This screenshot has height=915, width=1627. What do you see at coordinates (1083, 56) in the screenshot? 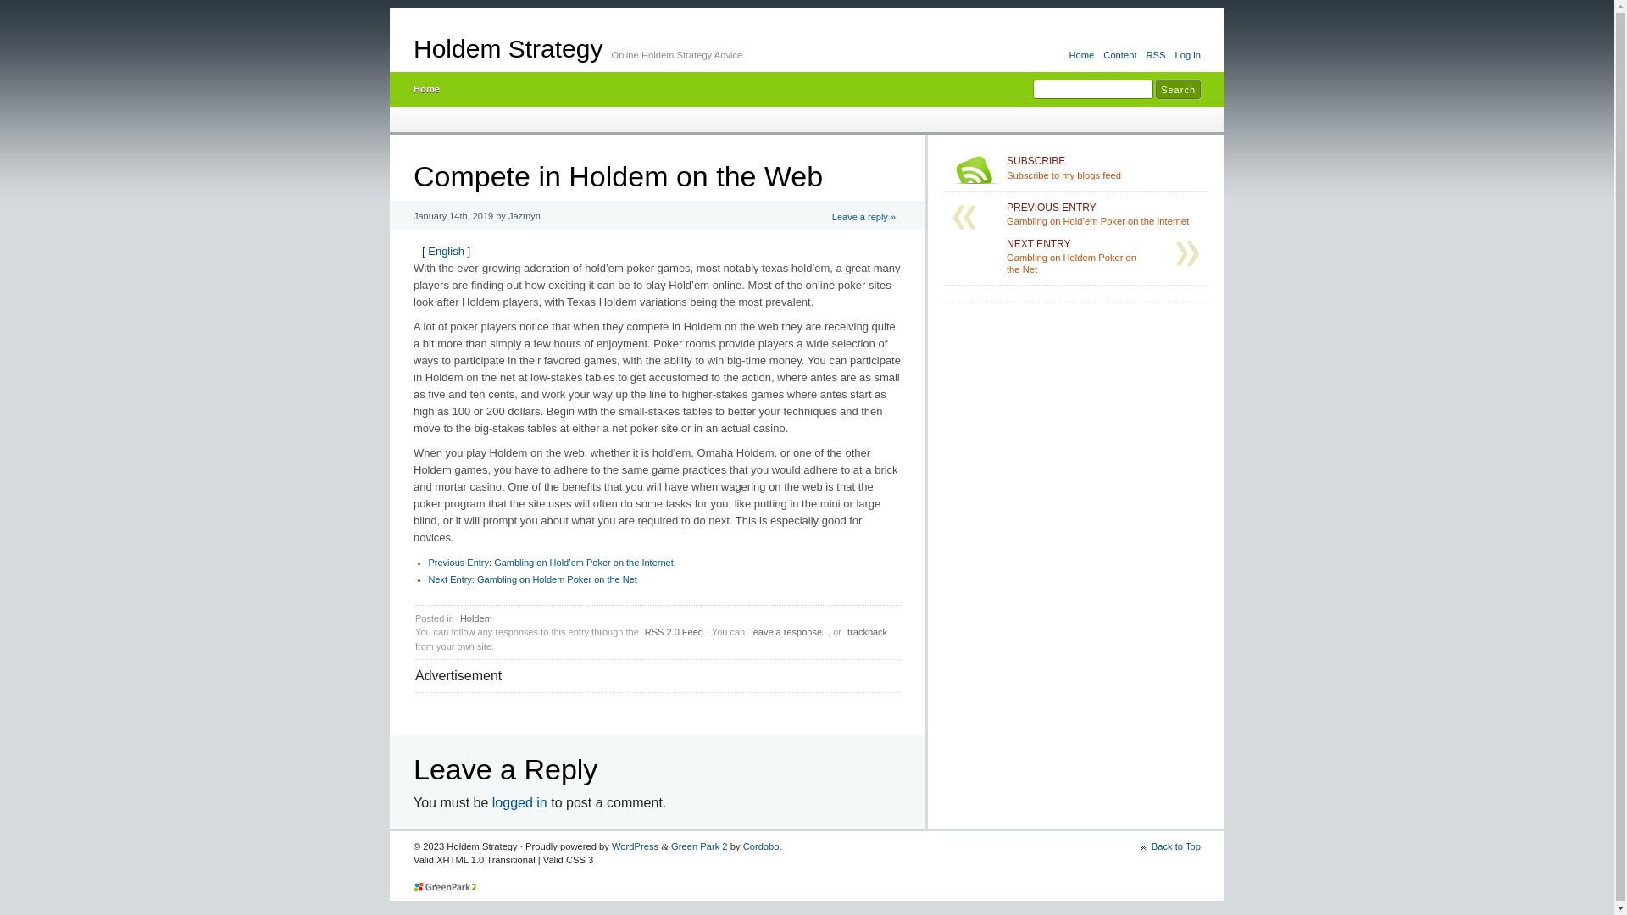
I see `Home` at bounding box center [1083, 56].